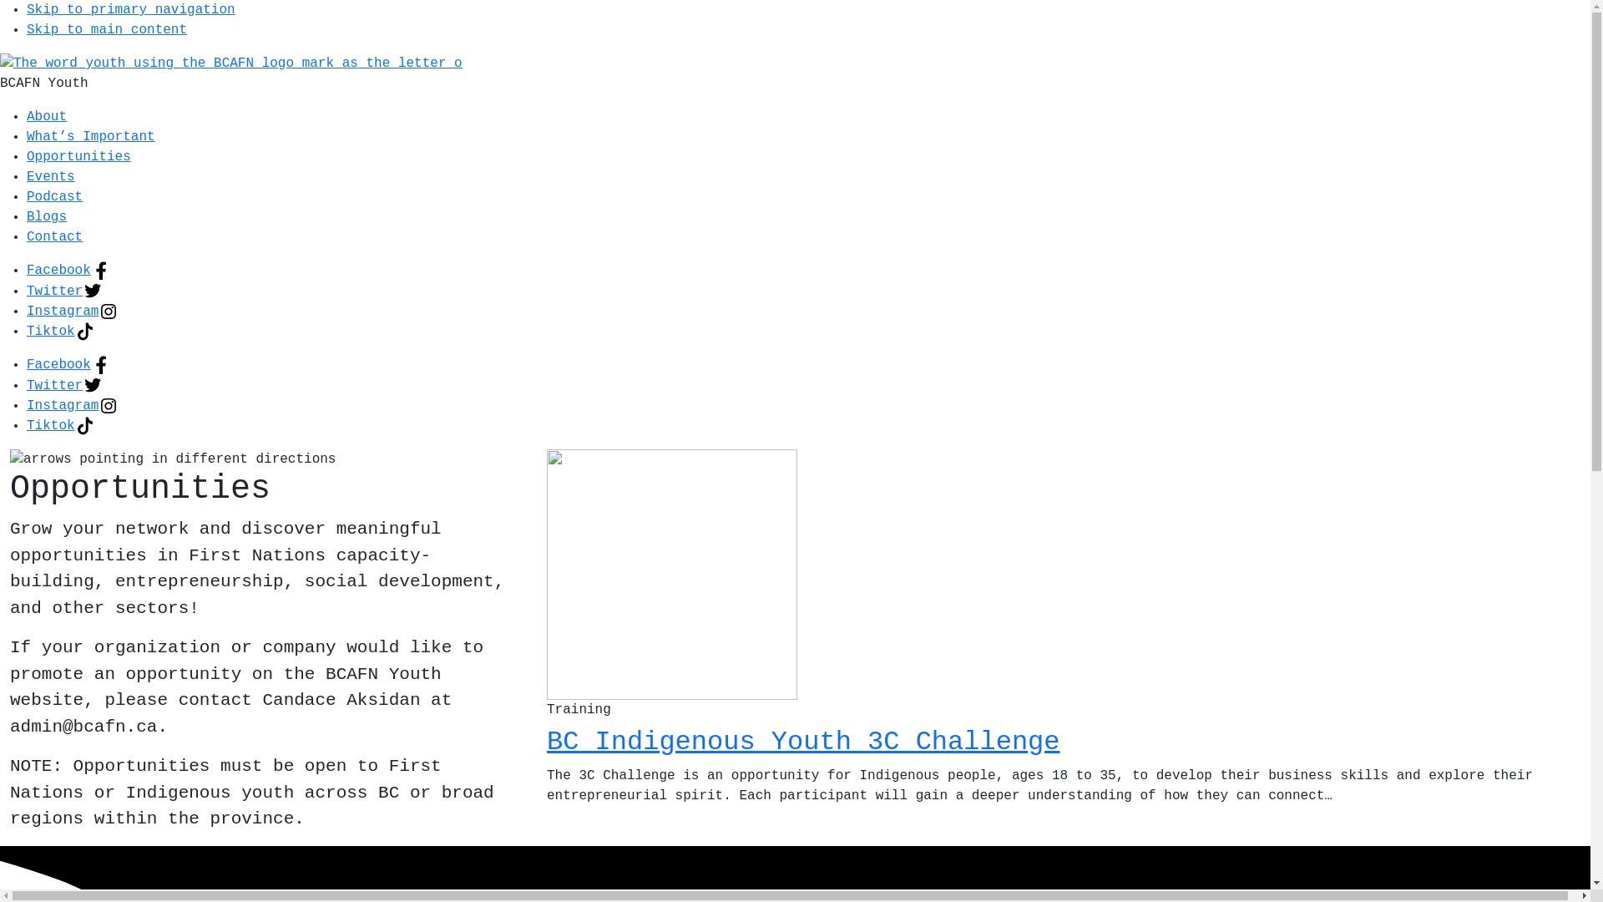 The image size is (1603, 902). What do you see at coordinates (131, 10) in the screenshot?
I see `Skip to primary navigation` at bounding box center [131, 10].